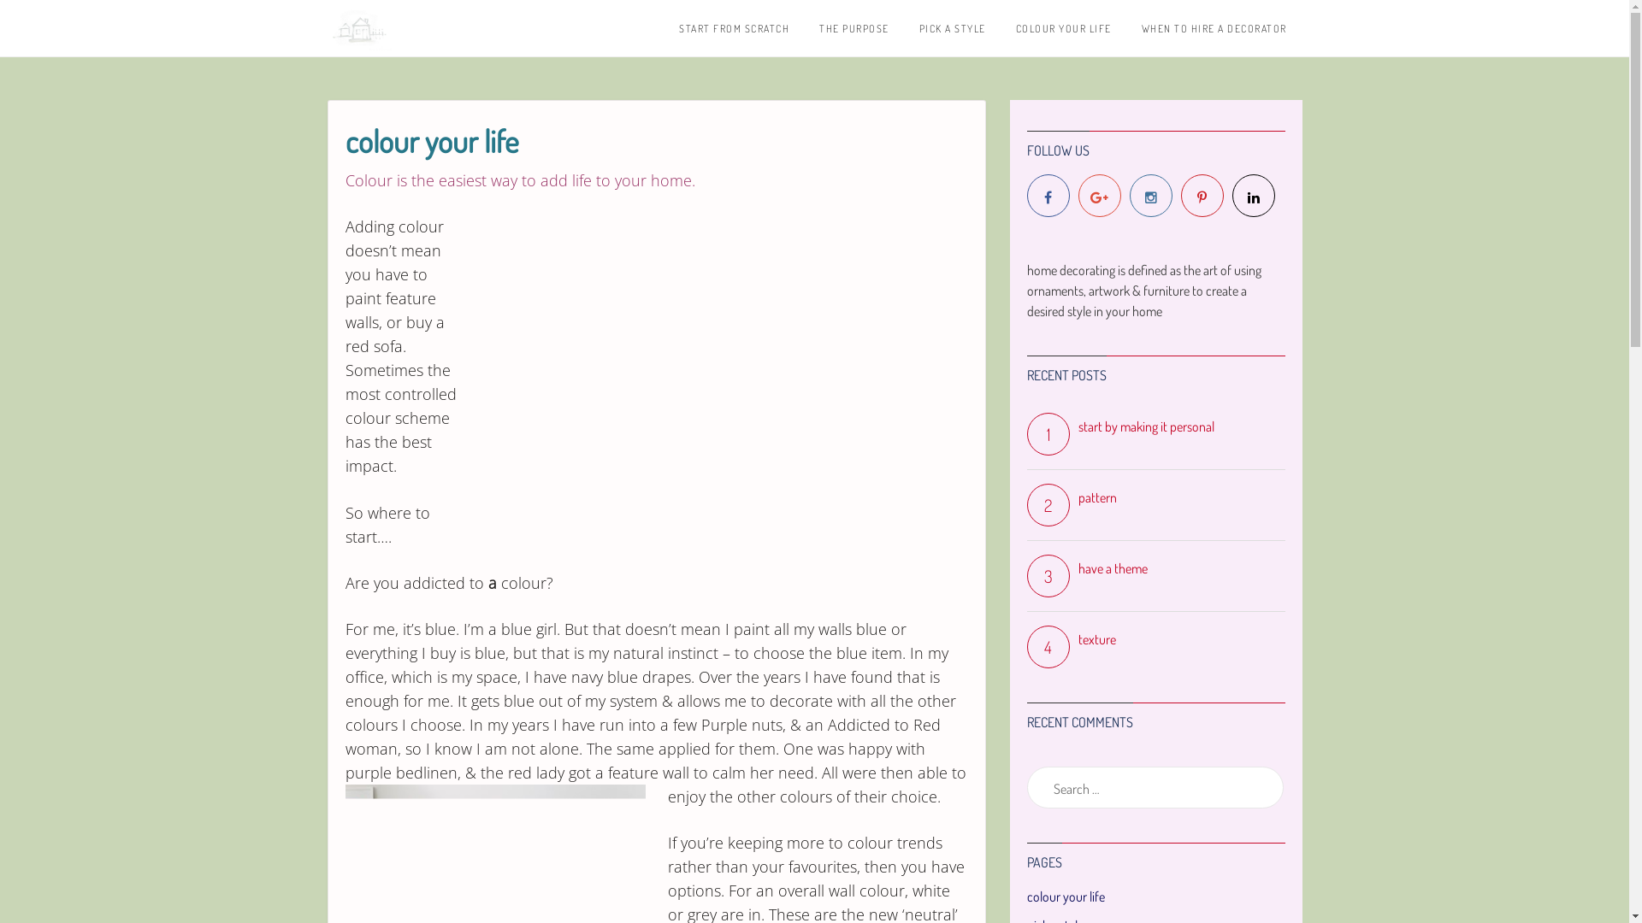 Image resolution: width=1642 pixels, height=923 pixels. Describe the element at coordinates (1155, 426) in the screenshot. I see `start by making it personal` at that location.